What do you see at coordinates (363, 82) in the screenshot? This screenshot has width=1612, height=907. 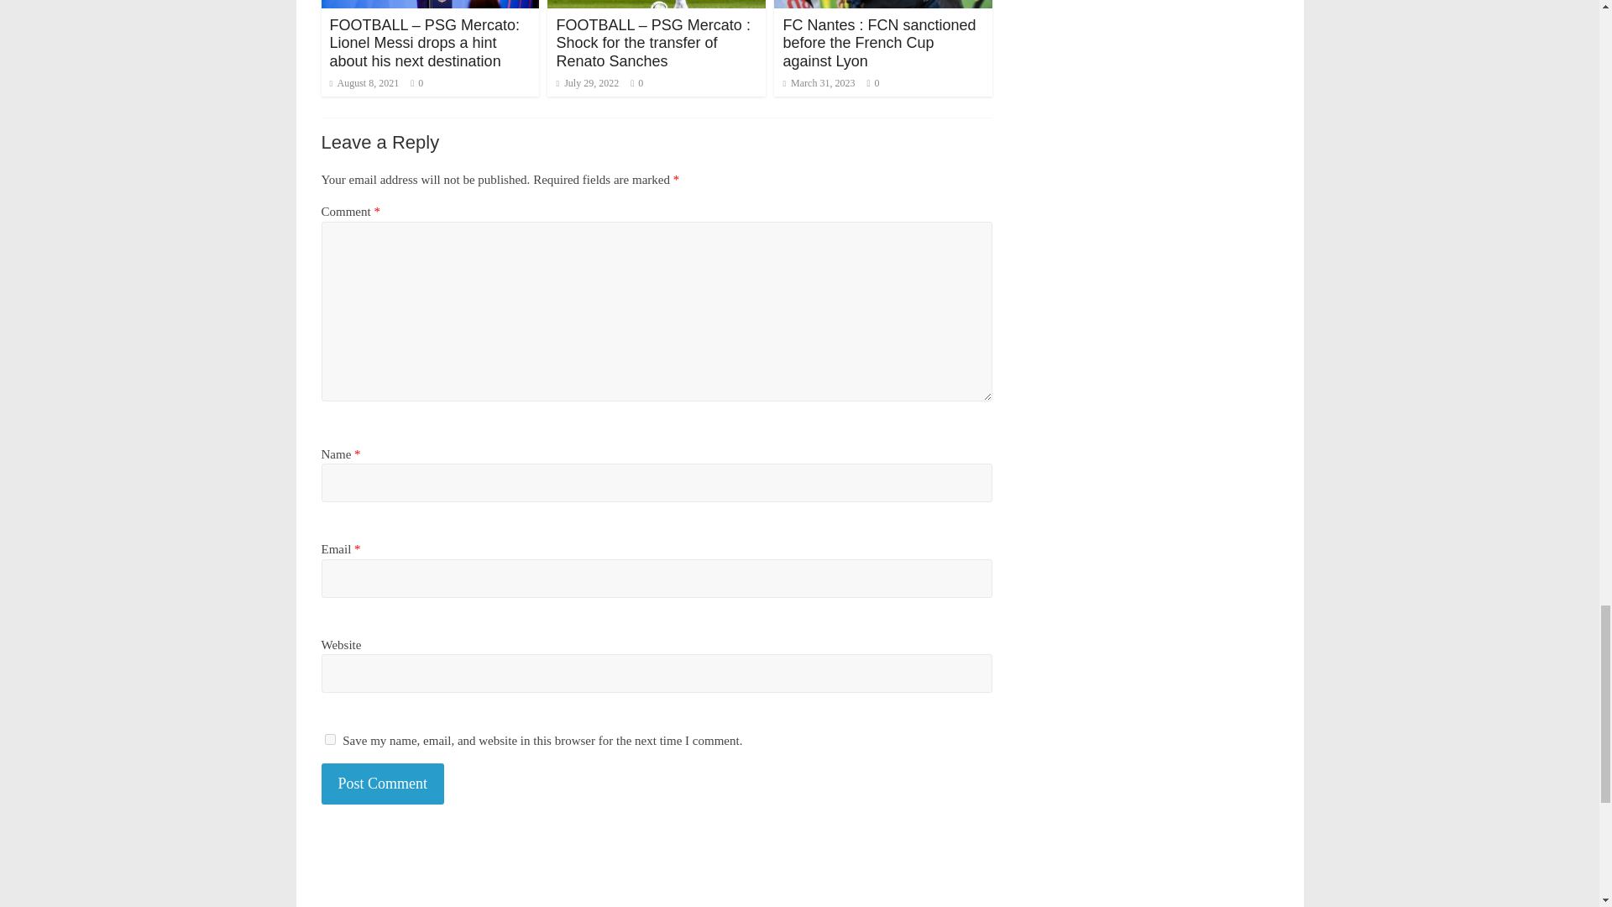 I see `August 8, 2021` at bounding box center [363, 82].